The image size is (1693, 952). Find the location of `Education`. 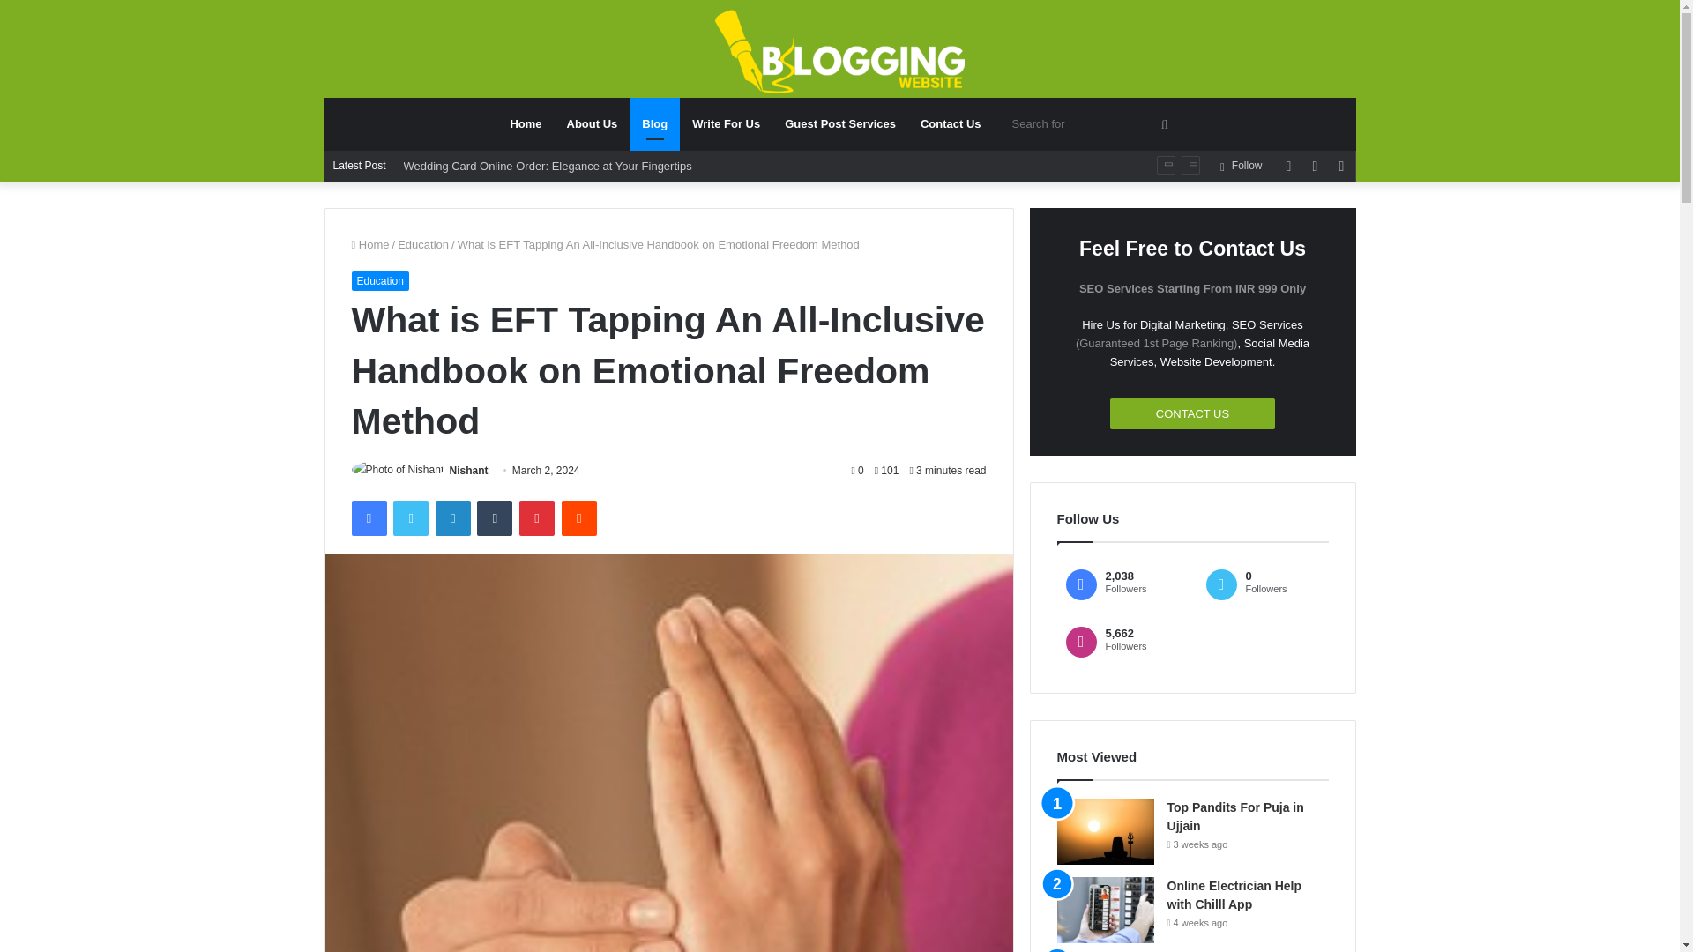

Education is located at coordinates (379, 280).